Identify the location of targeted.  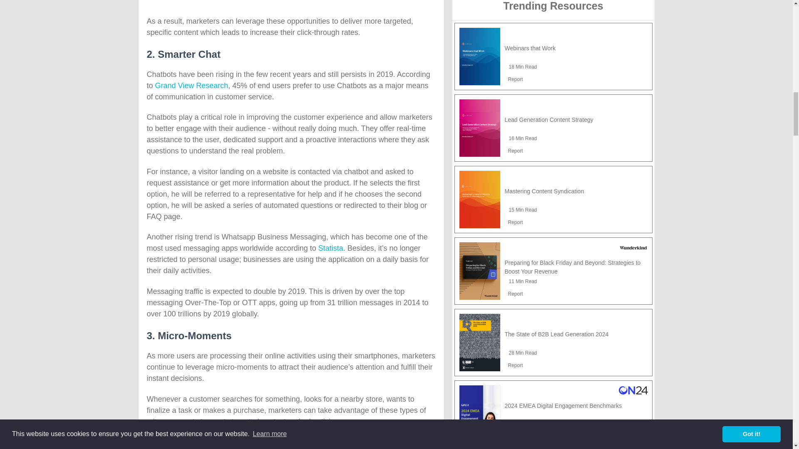
(245, 422).